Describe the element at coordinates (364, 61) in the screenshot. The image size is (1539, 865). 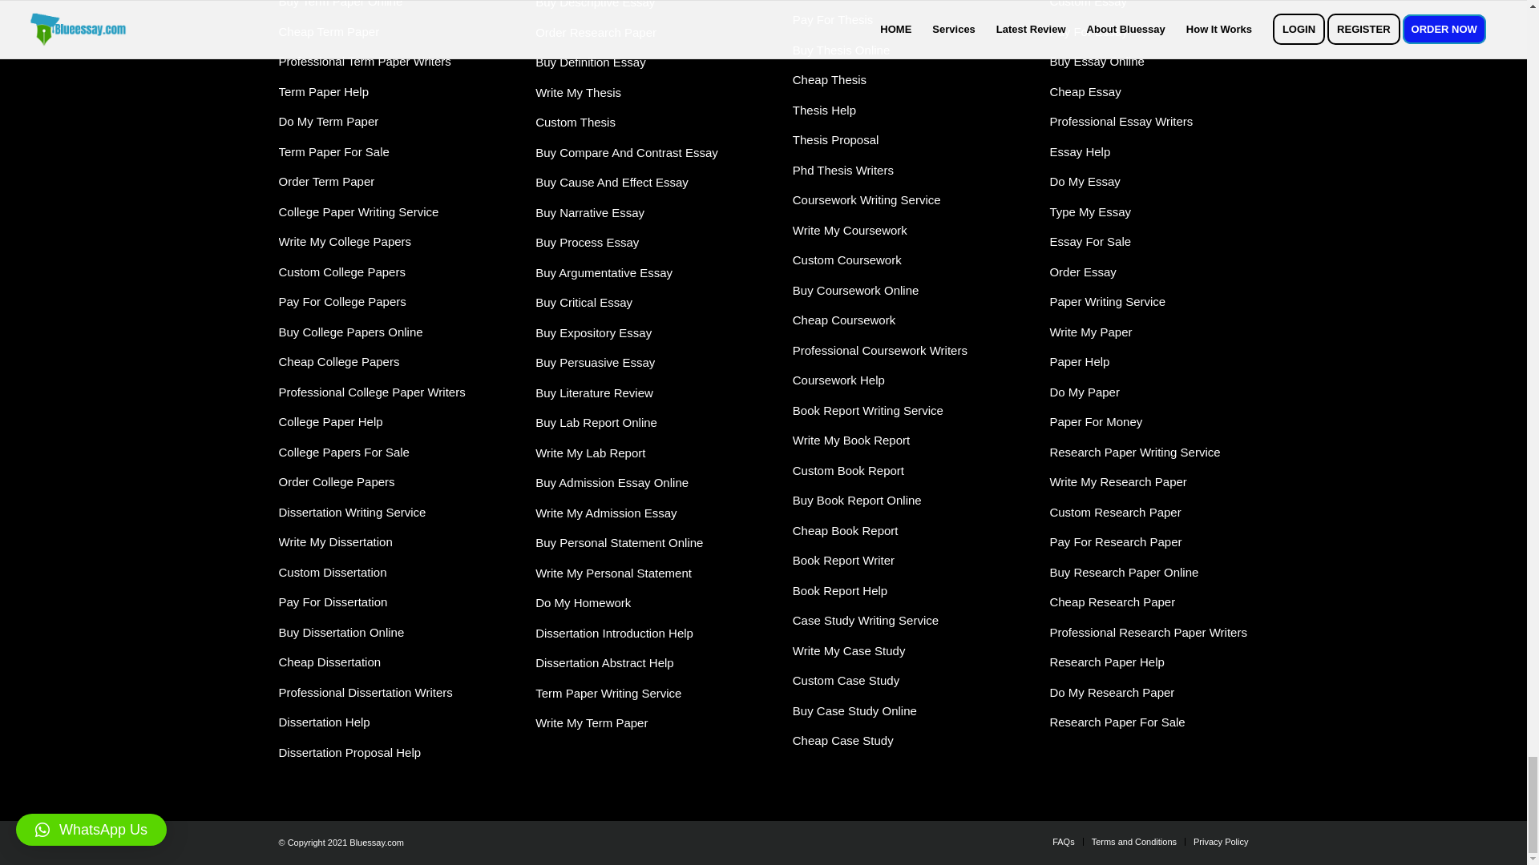
I see `Professional Term Paper Writers` at that location.